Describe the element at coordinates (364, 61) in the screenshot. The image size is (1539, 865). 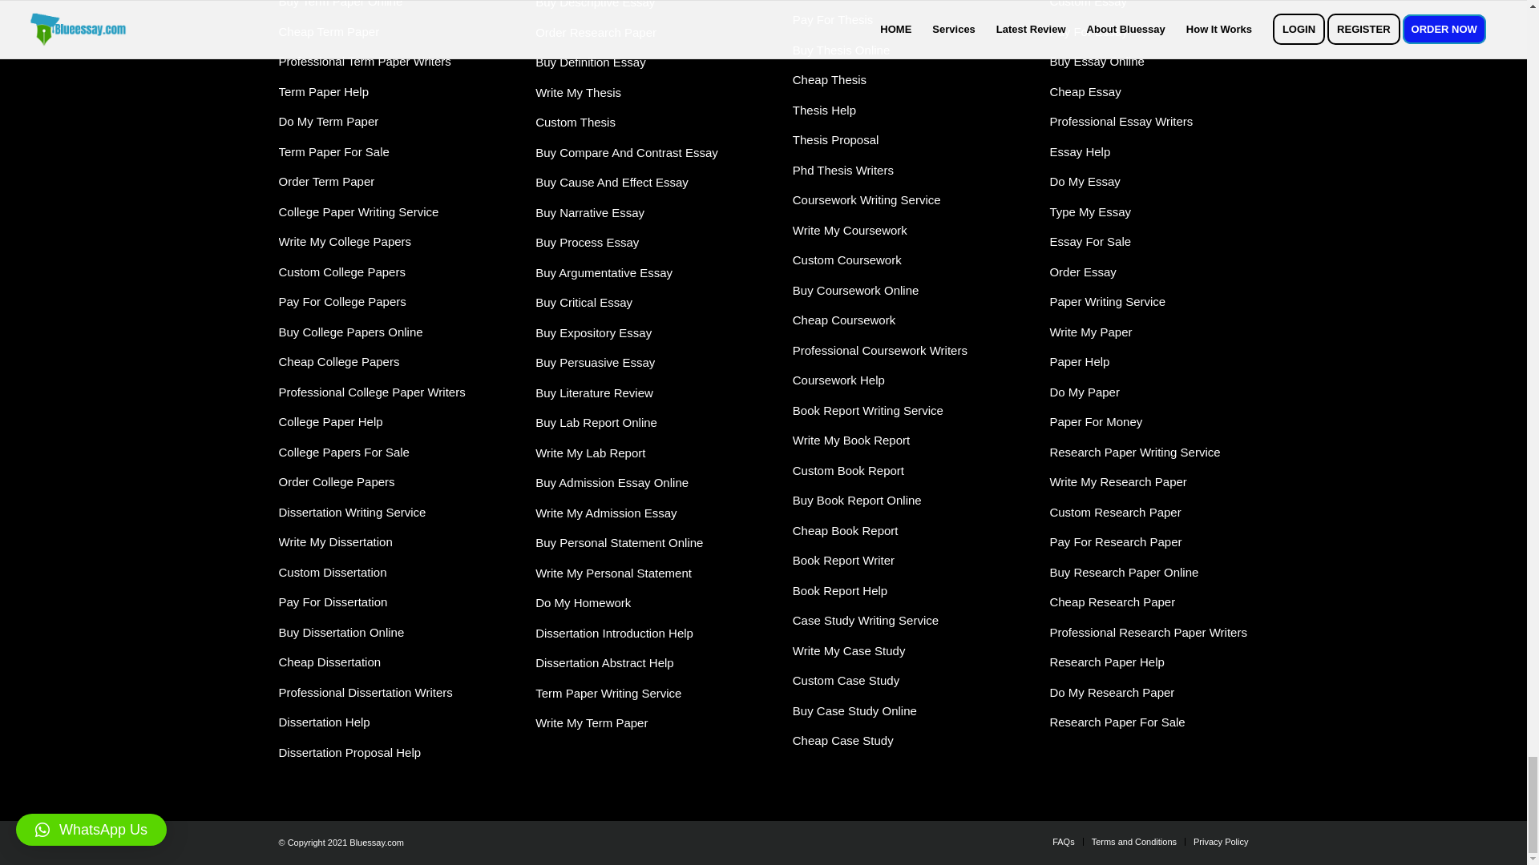
I see `Professional Term Paper Writers` at that location.